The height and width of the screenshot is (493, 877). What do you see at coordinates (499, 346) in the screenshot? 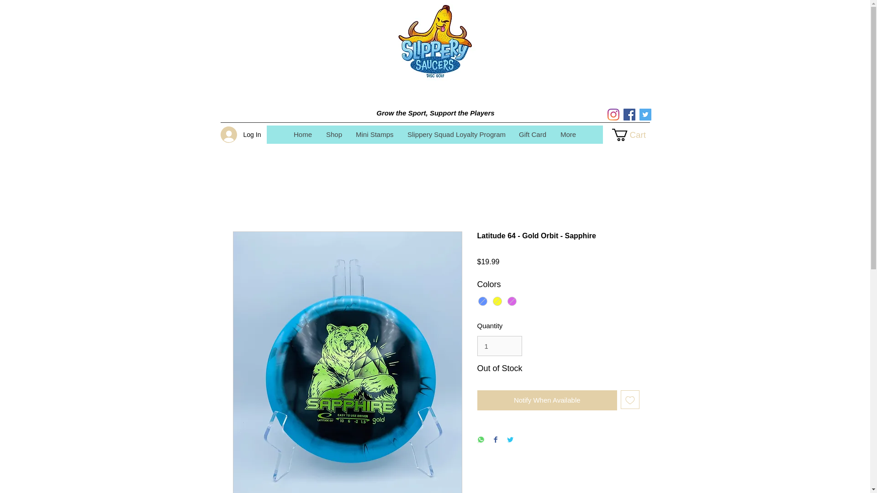
I see `1` at bounding box center [499, 346].